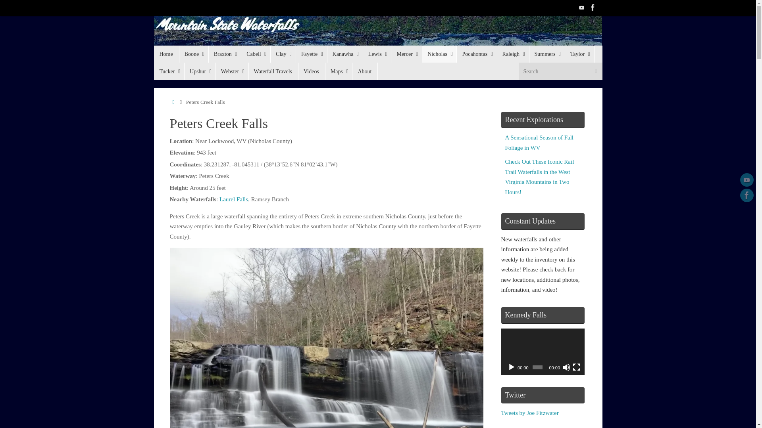  What do you see at coordinates (256, 54) in the screenshot?
I see `Cabell` at bounding box center [256, 54].